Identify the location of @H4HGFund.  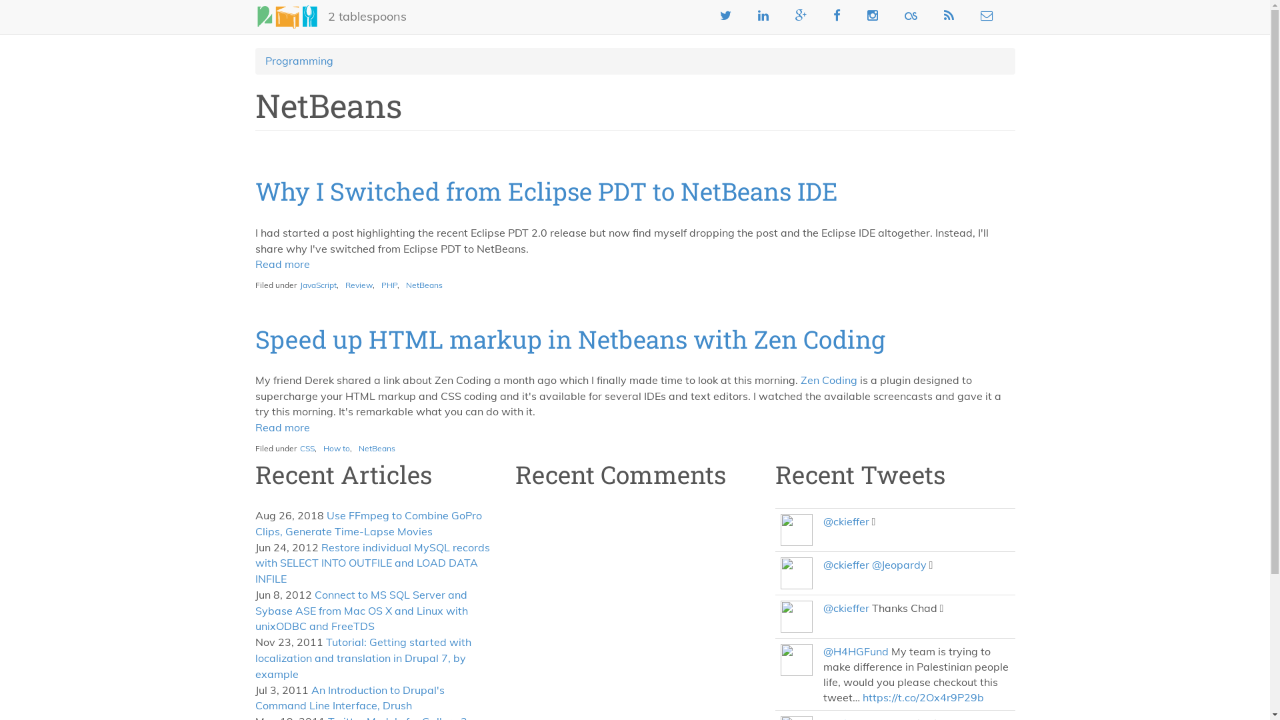
(855, 651).